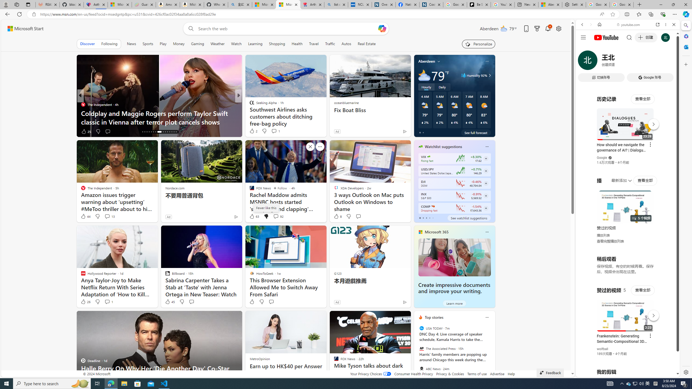  What do you see at coordinates (286, 366) in the screenshot?
I see `Earn up to HK$40 per Answer` at bounding box center [286, 366].